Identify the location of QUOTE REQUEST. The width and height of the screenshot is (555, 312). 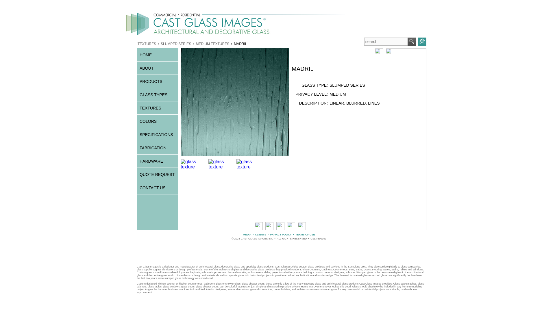
(157, 174).